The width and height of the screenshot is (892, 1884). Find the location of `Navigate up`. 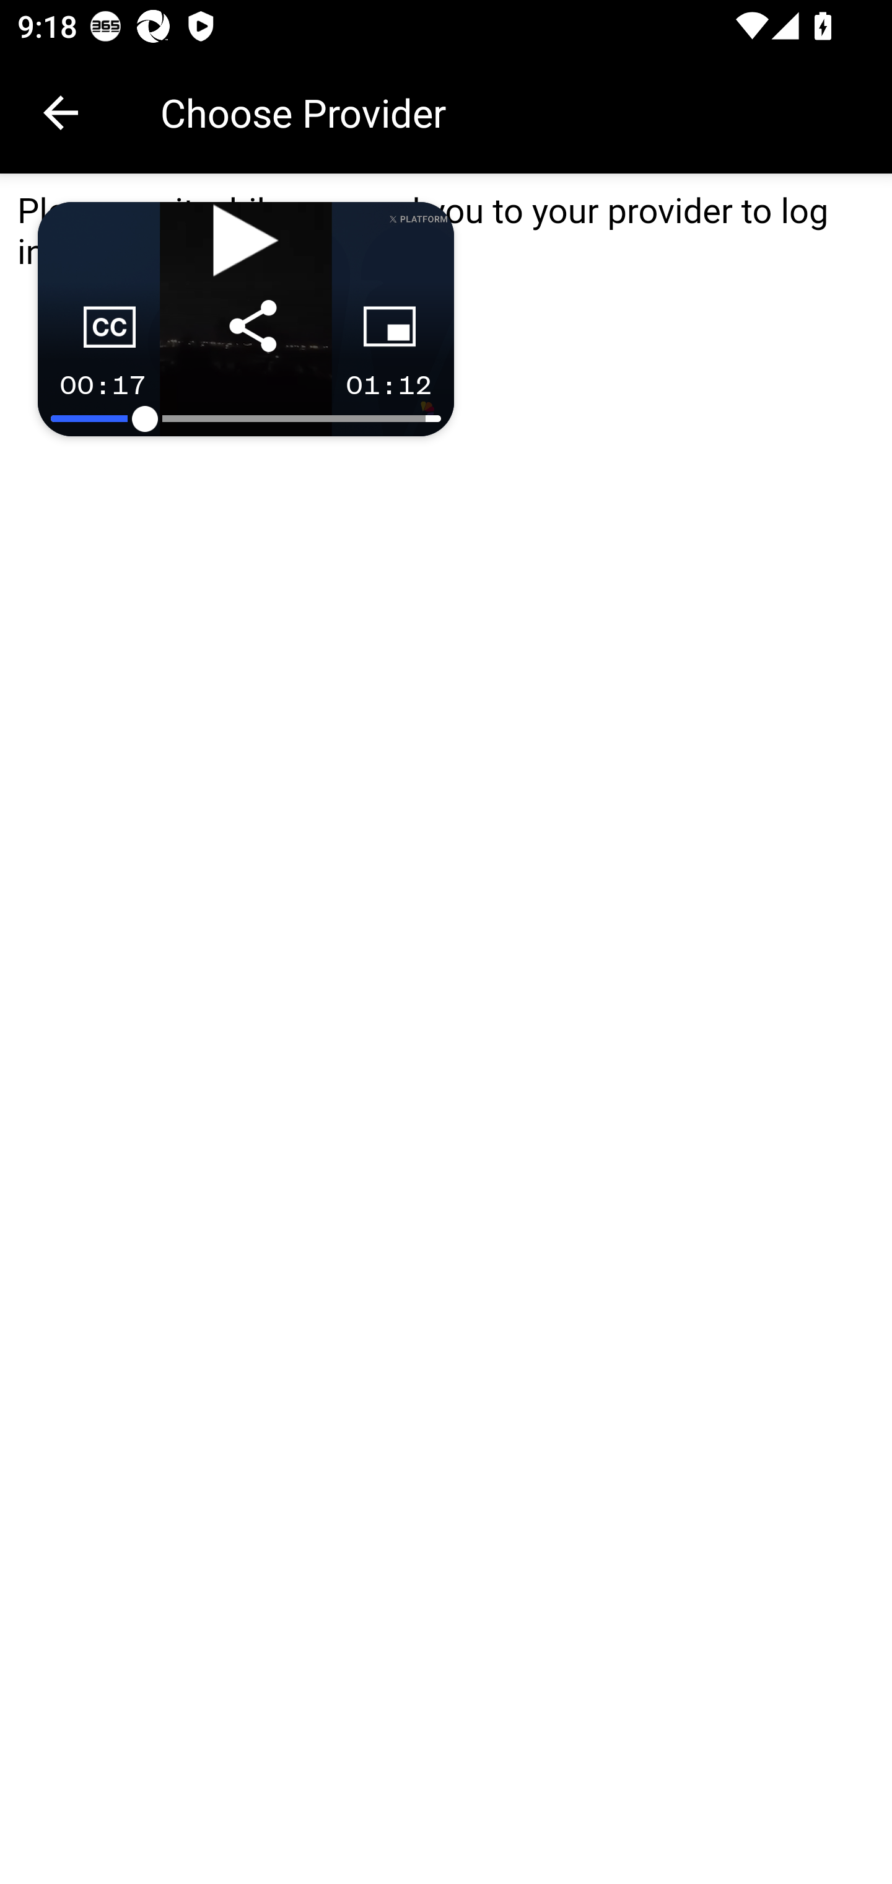

Navigate up is located at coordinates (61, 113).